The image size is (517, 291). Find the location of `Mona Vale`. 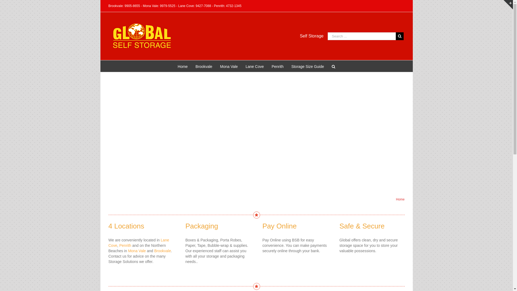

Mona Vale is located at coordinates (229, 66).